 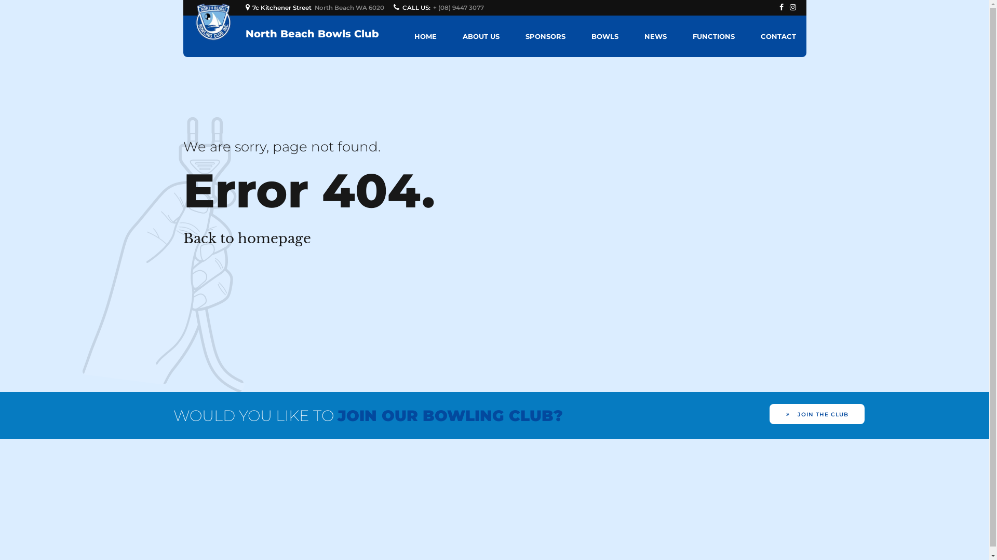 I want to click on JOIN THE CLUB, so click(x=817, y=414).